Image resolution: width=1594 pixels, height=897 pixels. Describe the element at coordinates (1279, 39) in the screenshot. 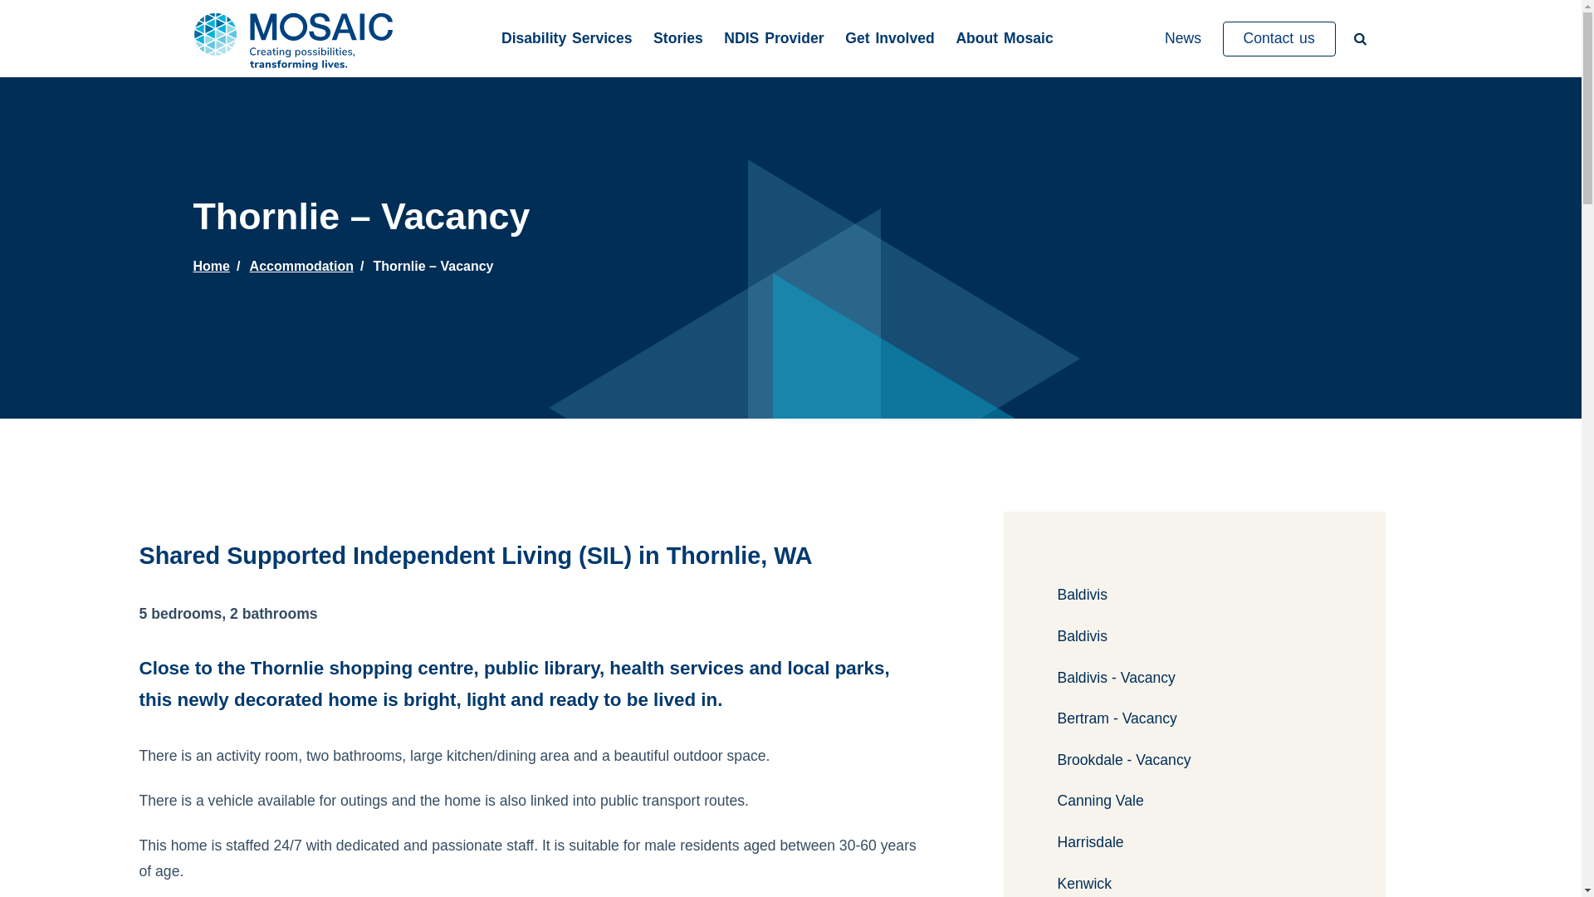

I see `Contact us` at that location.